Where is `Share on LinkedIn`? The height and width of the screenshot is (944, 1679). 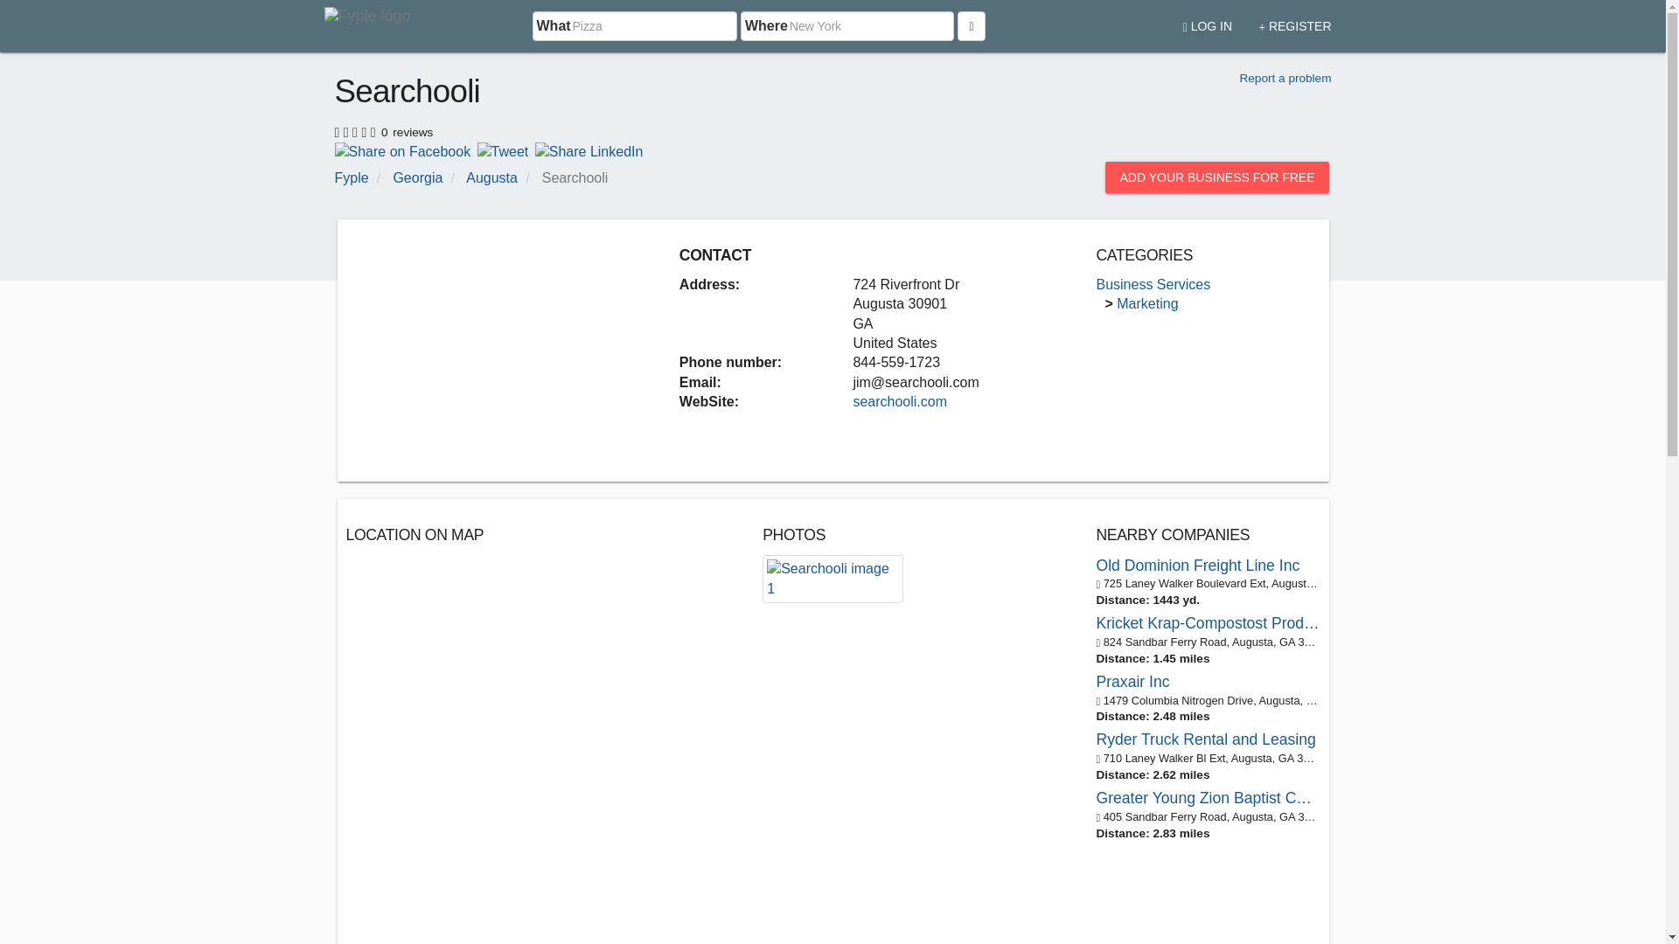 Share on LinkedIn is located at coordinates (589, 150).